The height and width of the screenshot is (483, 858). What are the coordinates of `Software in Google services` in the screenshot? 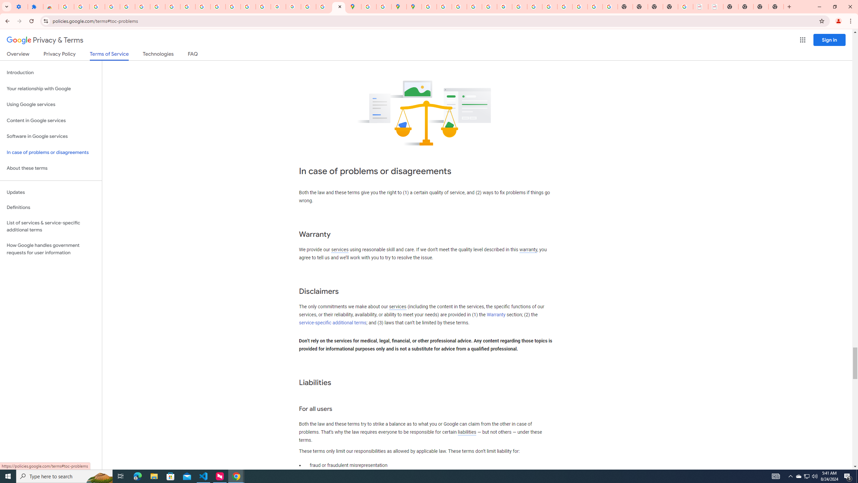 It's located at (51, 136).